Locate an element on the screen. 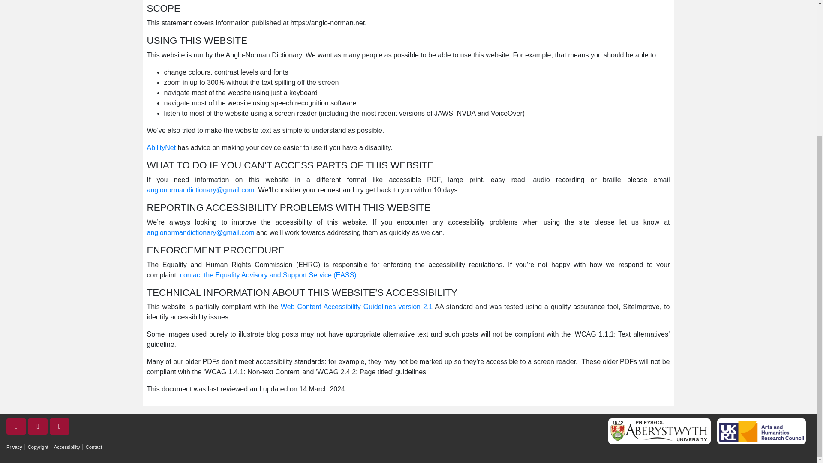 Image resolution: width=823 pixels, height=463 pixels. Privacy is located at coordinates (14, 447).